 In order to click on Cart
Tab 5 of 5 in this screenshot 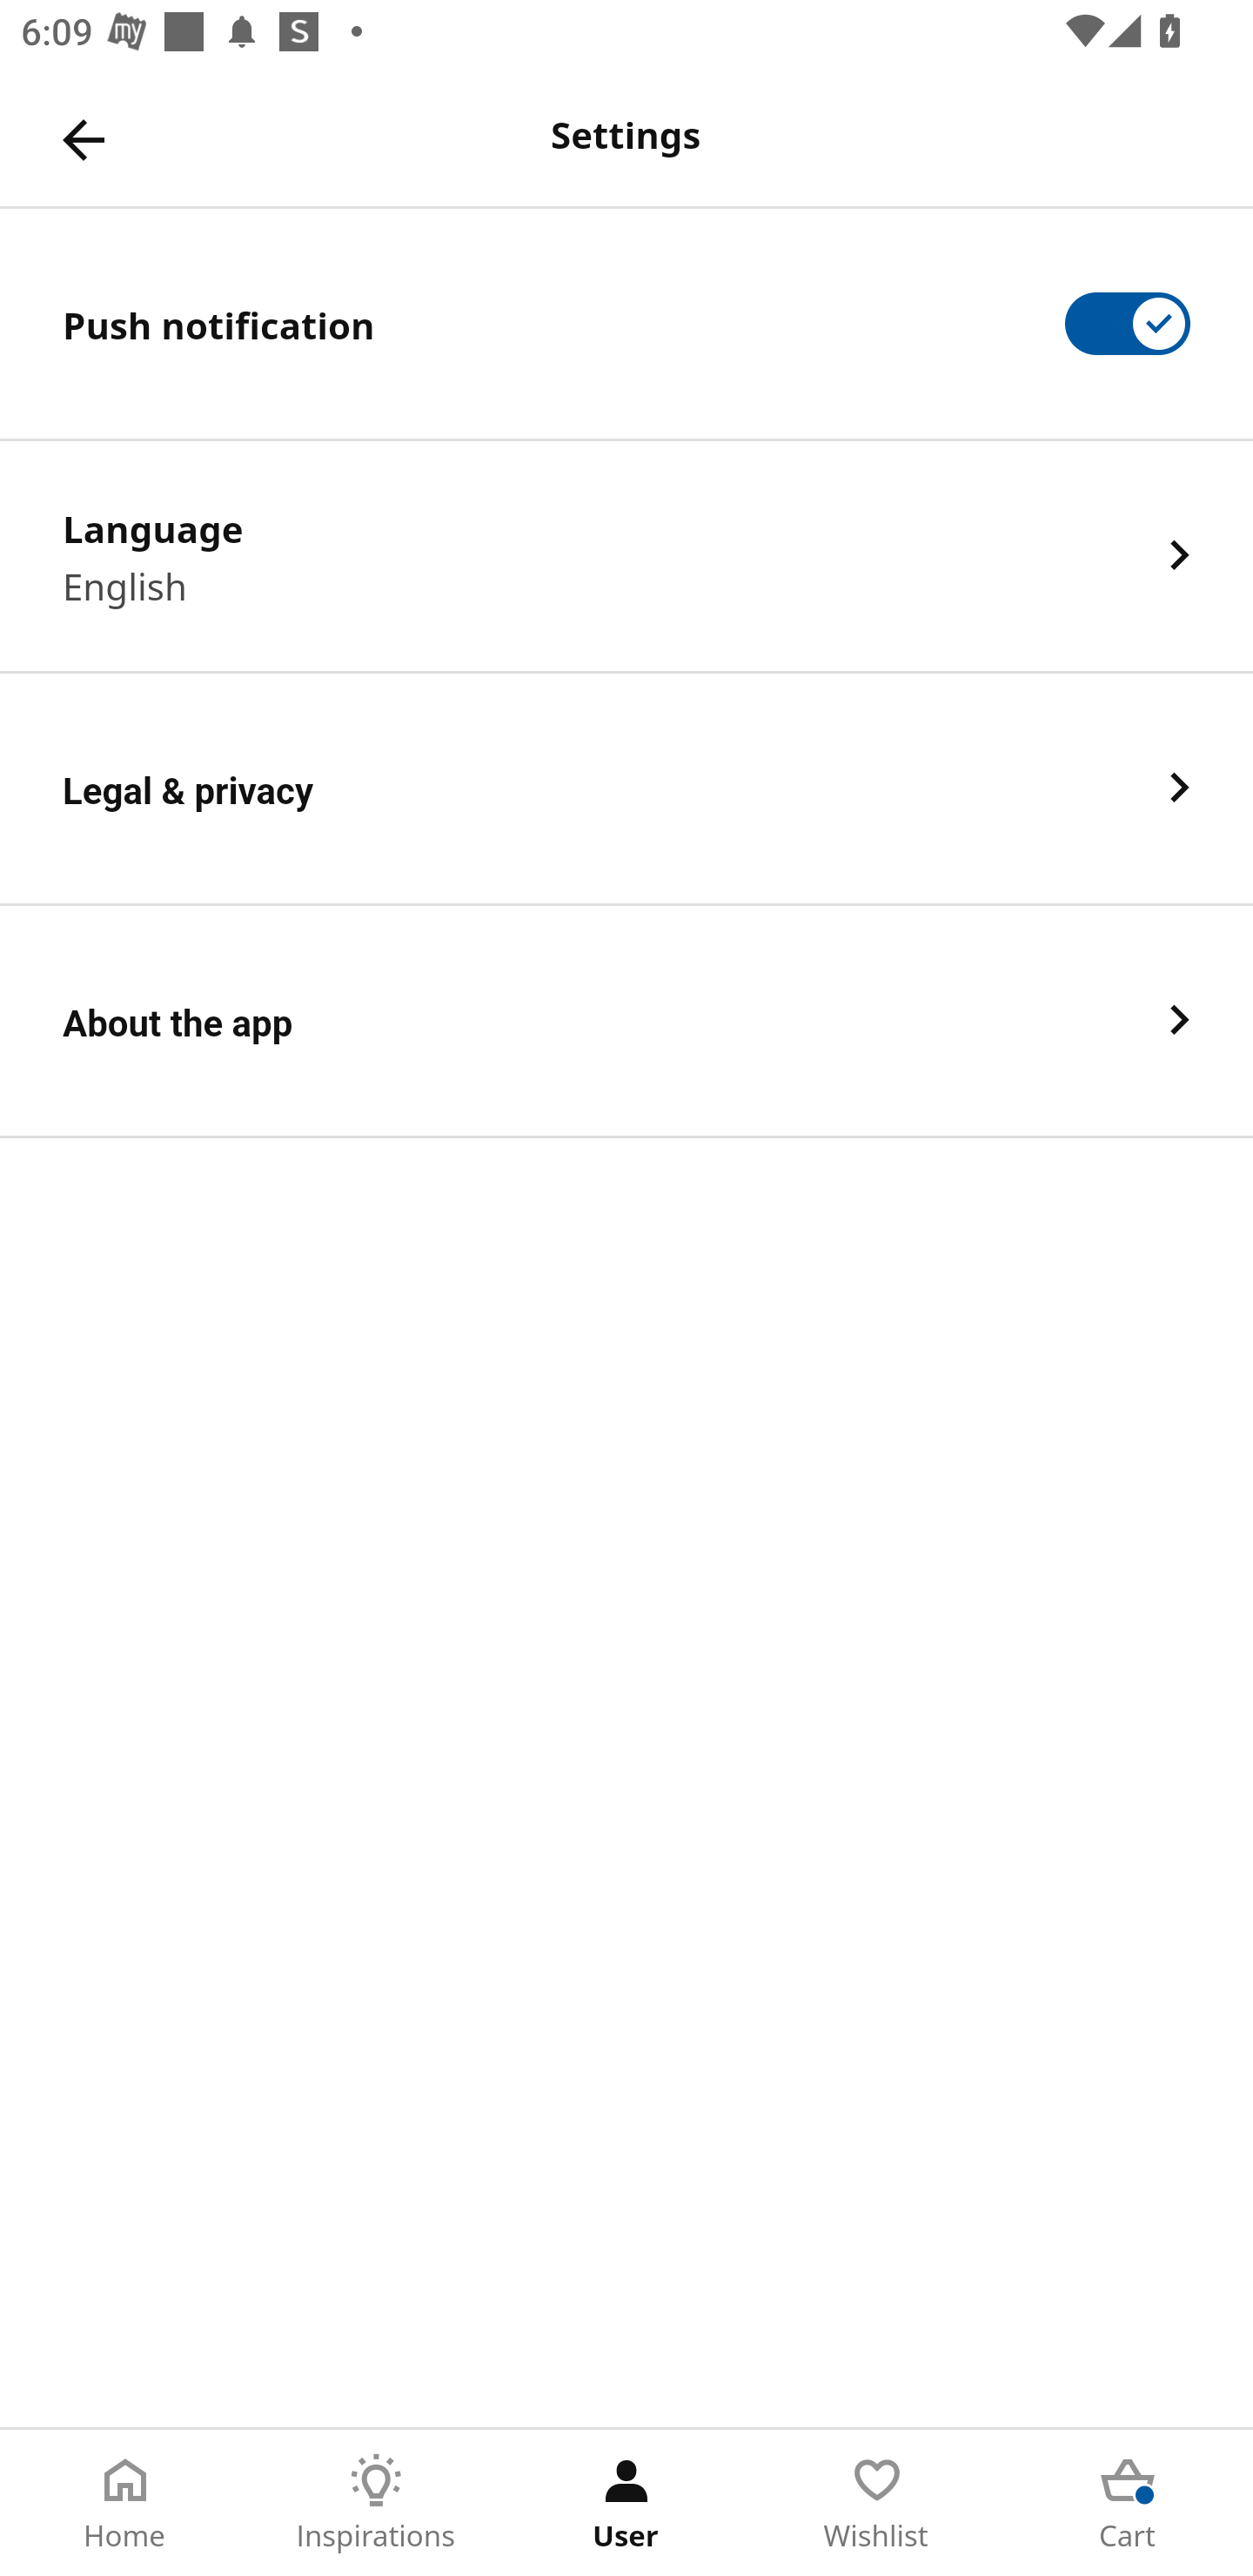, I will do `click(1128, 2503)`.